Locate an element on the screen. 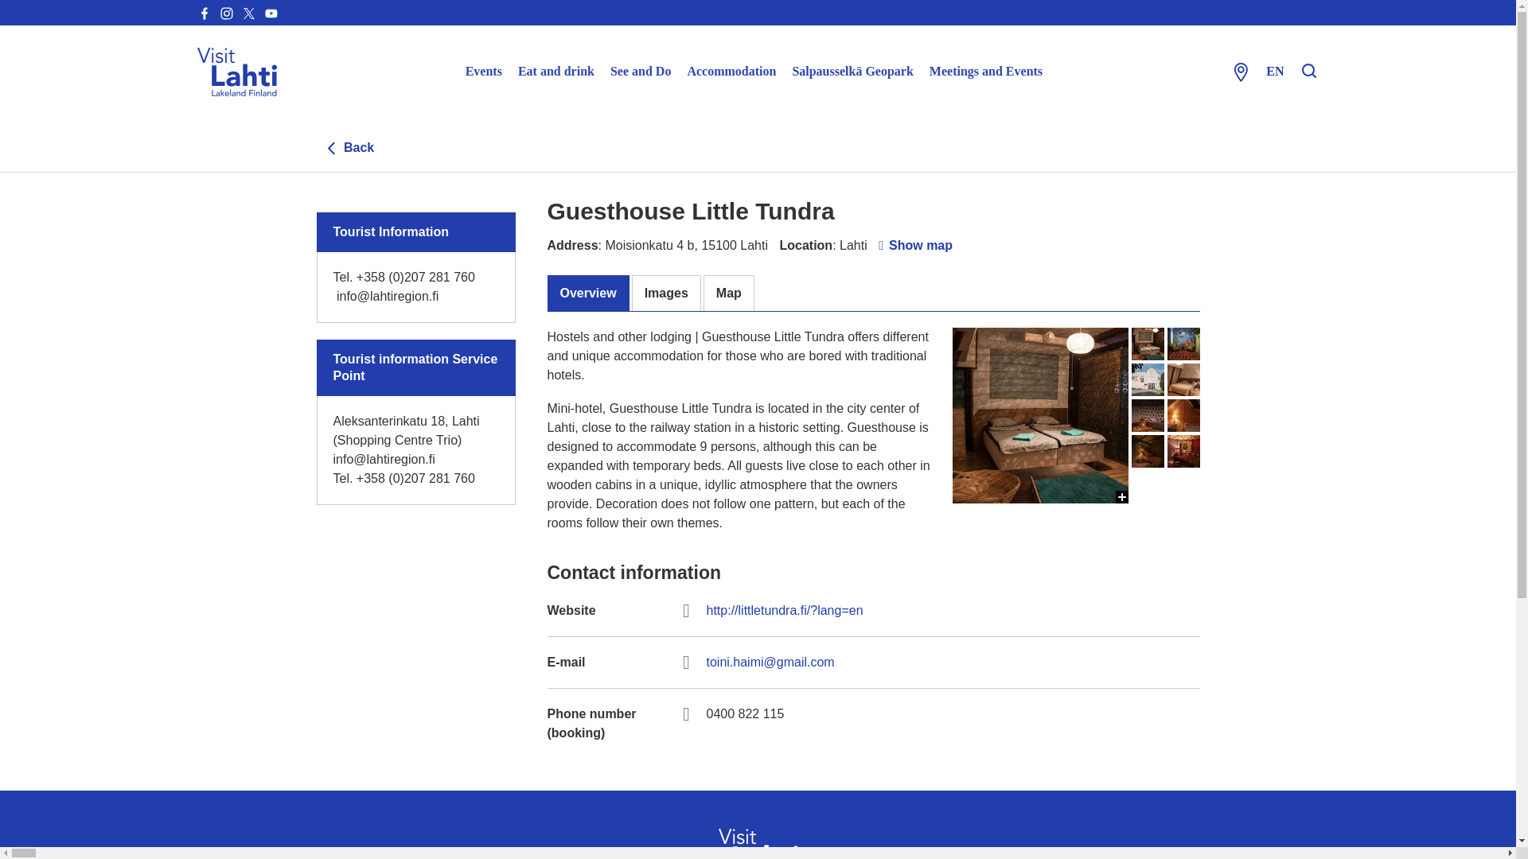  Guesthouse Little Tundra is located at coordinates (1039, 415).